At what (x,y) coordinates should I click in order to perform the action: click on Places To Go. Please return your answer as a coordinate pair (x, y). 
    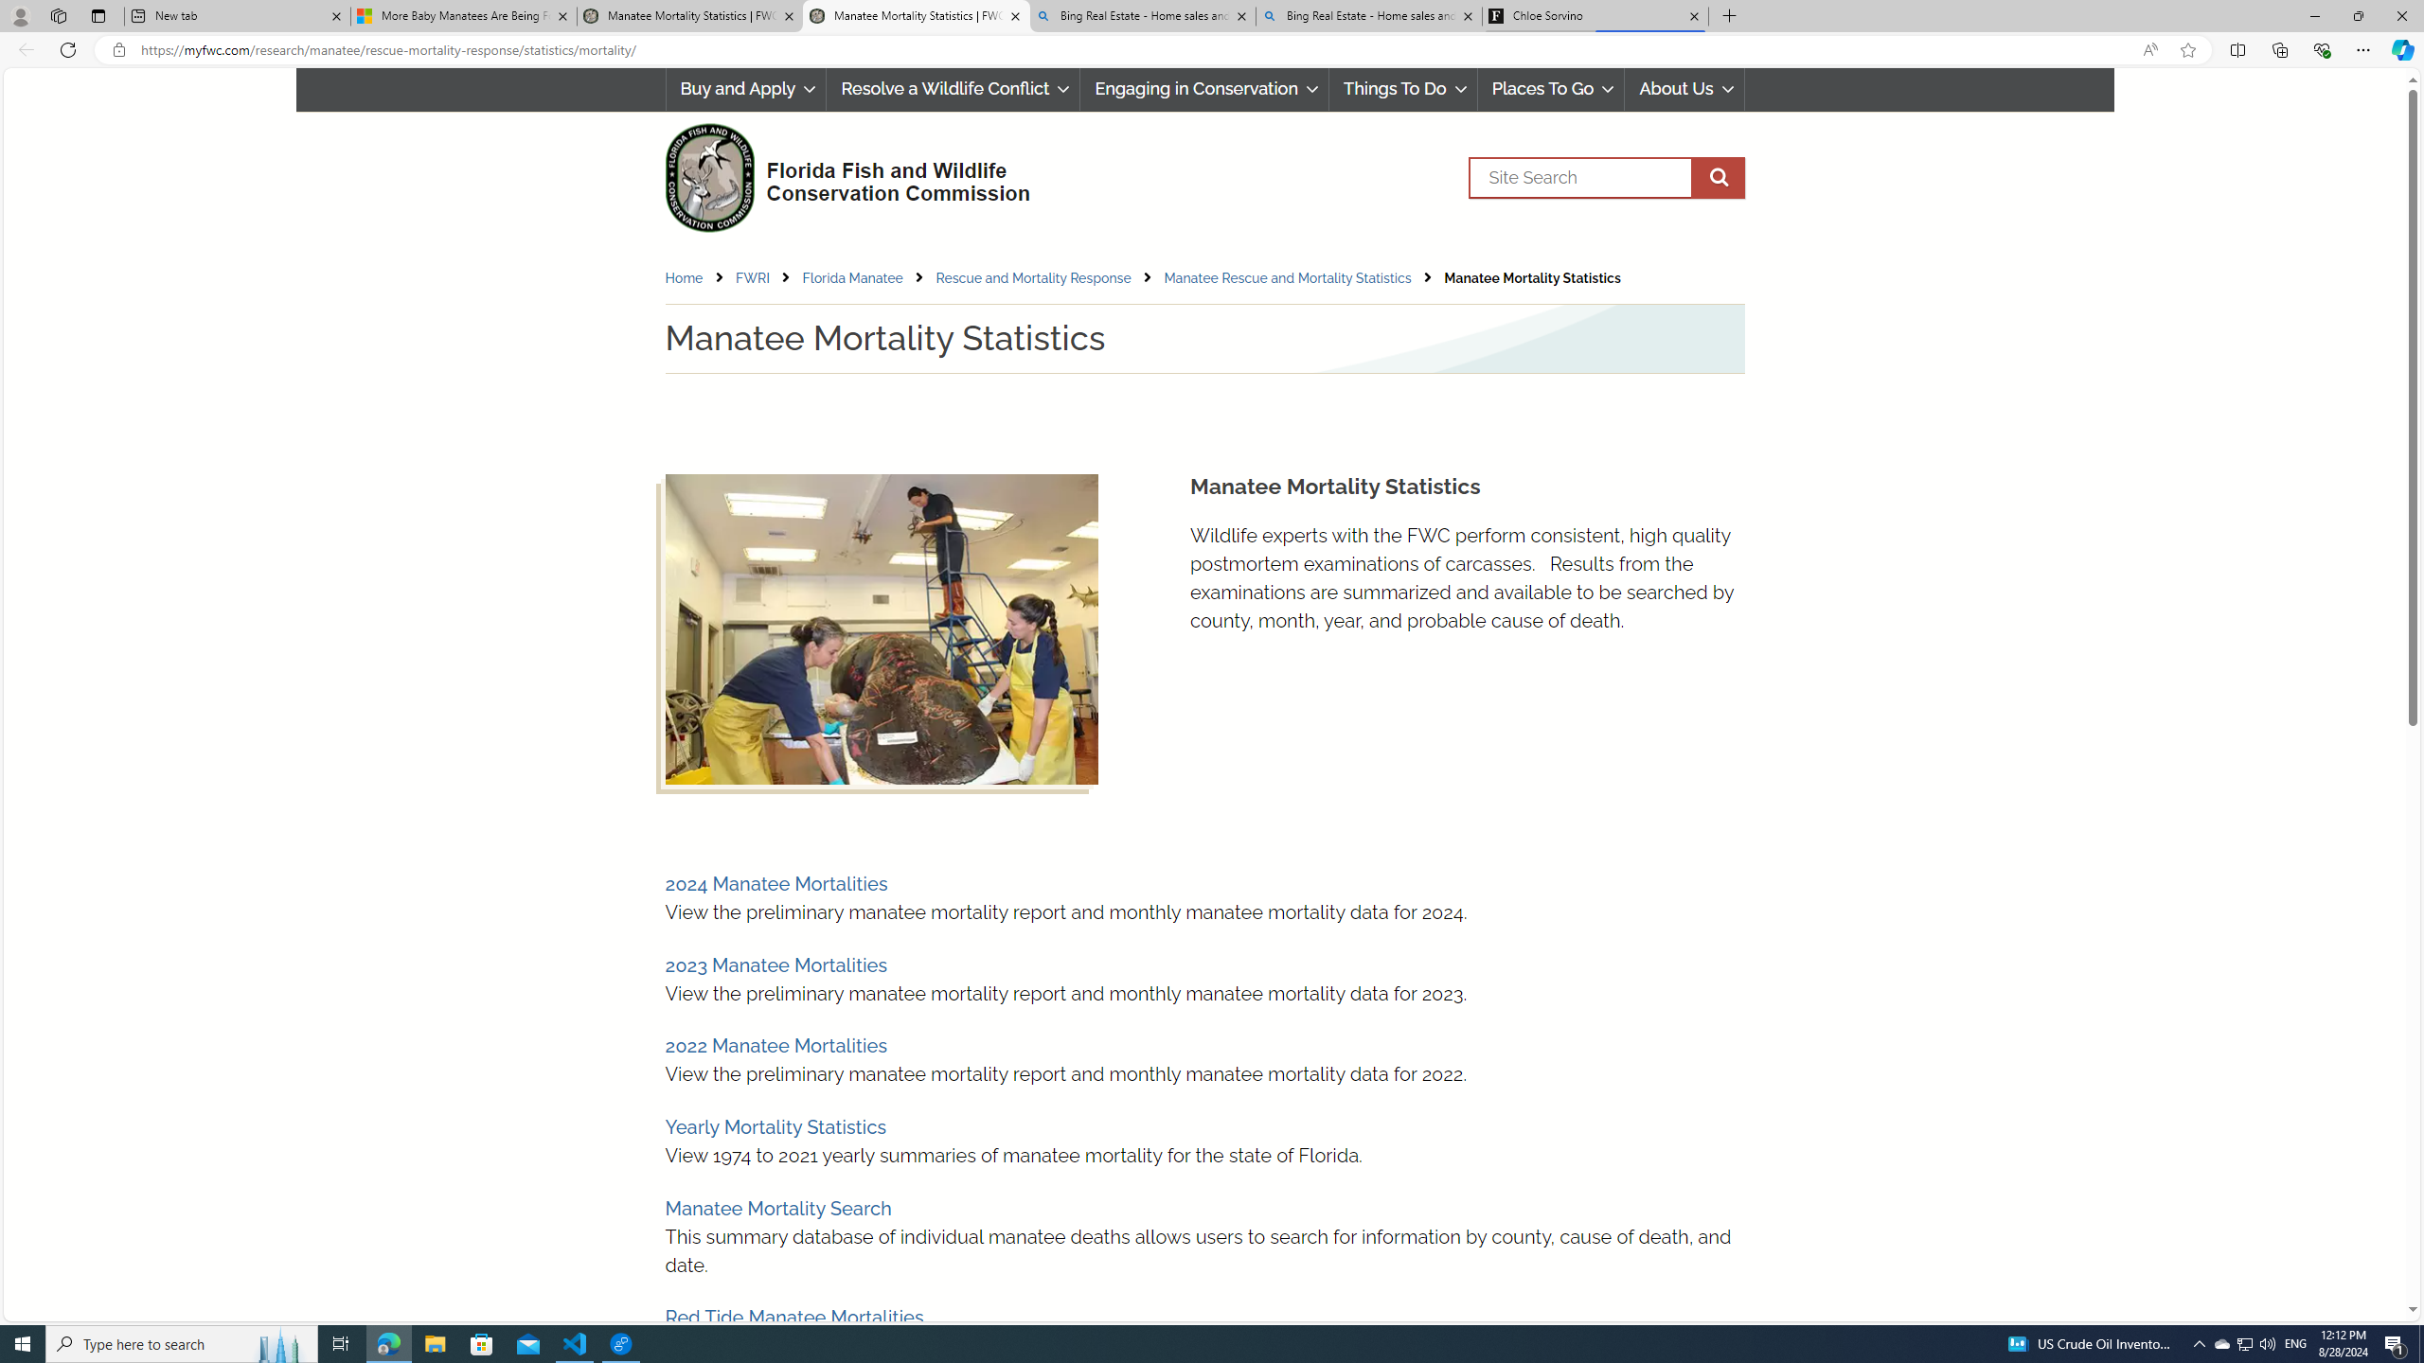
    Looking at the image, I should click on (1551, 89).